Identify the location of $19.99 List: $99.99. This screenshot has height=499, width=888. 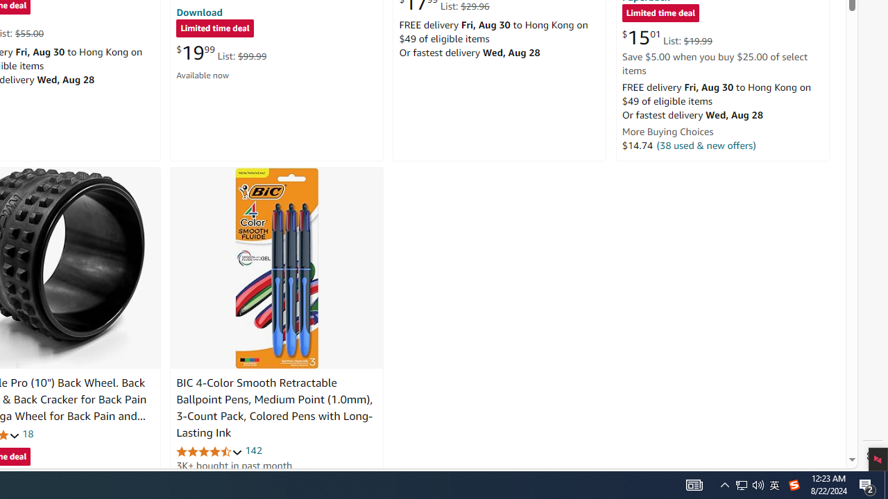
(221, 53).